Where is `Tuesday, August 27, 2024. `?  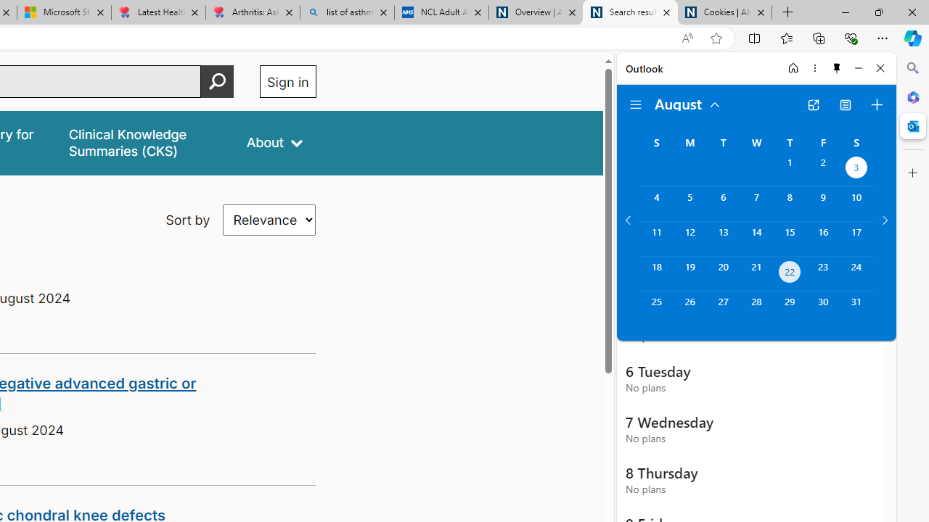 Tuesday, August 27, 2024.  is located at coordinates (723, 309).